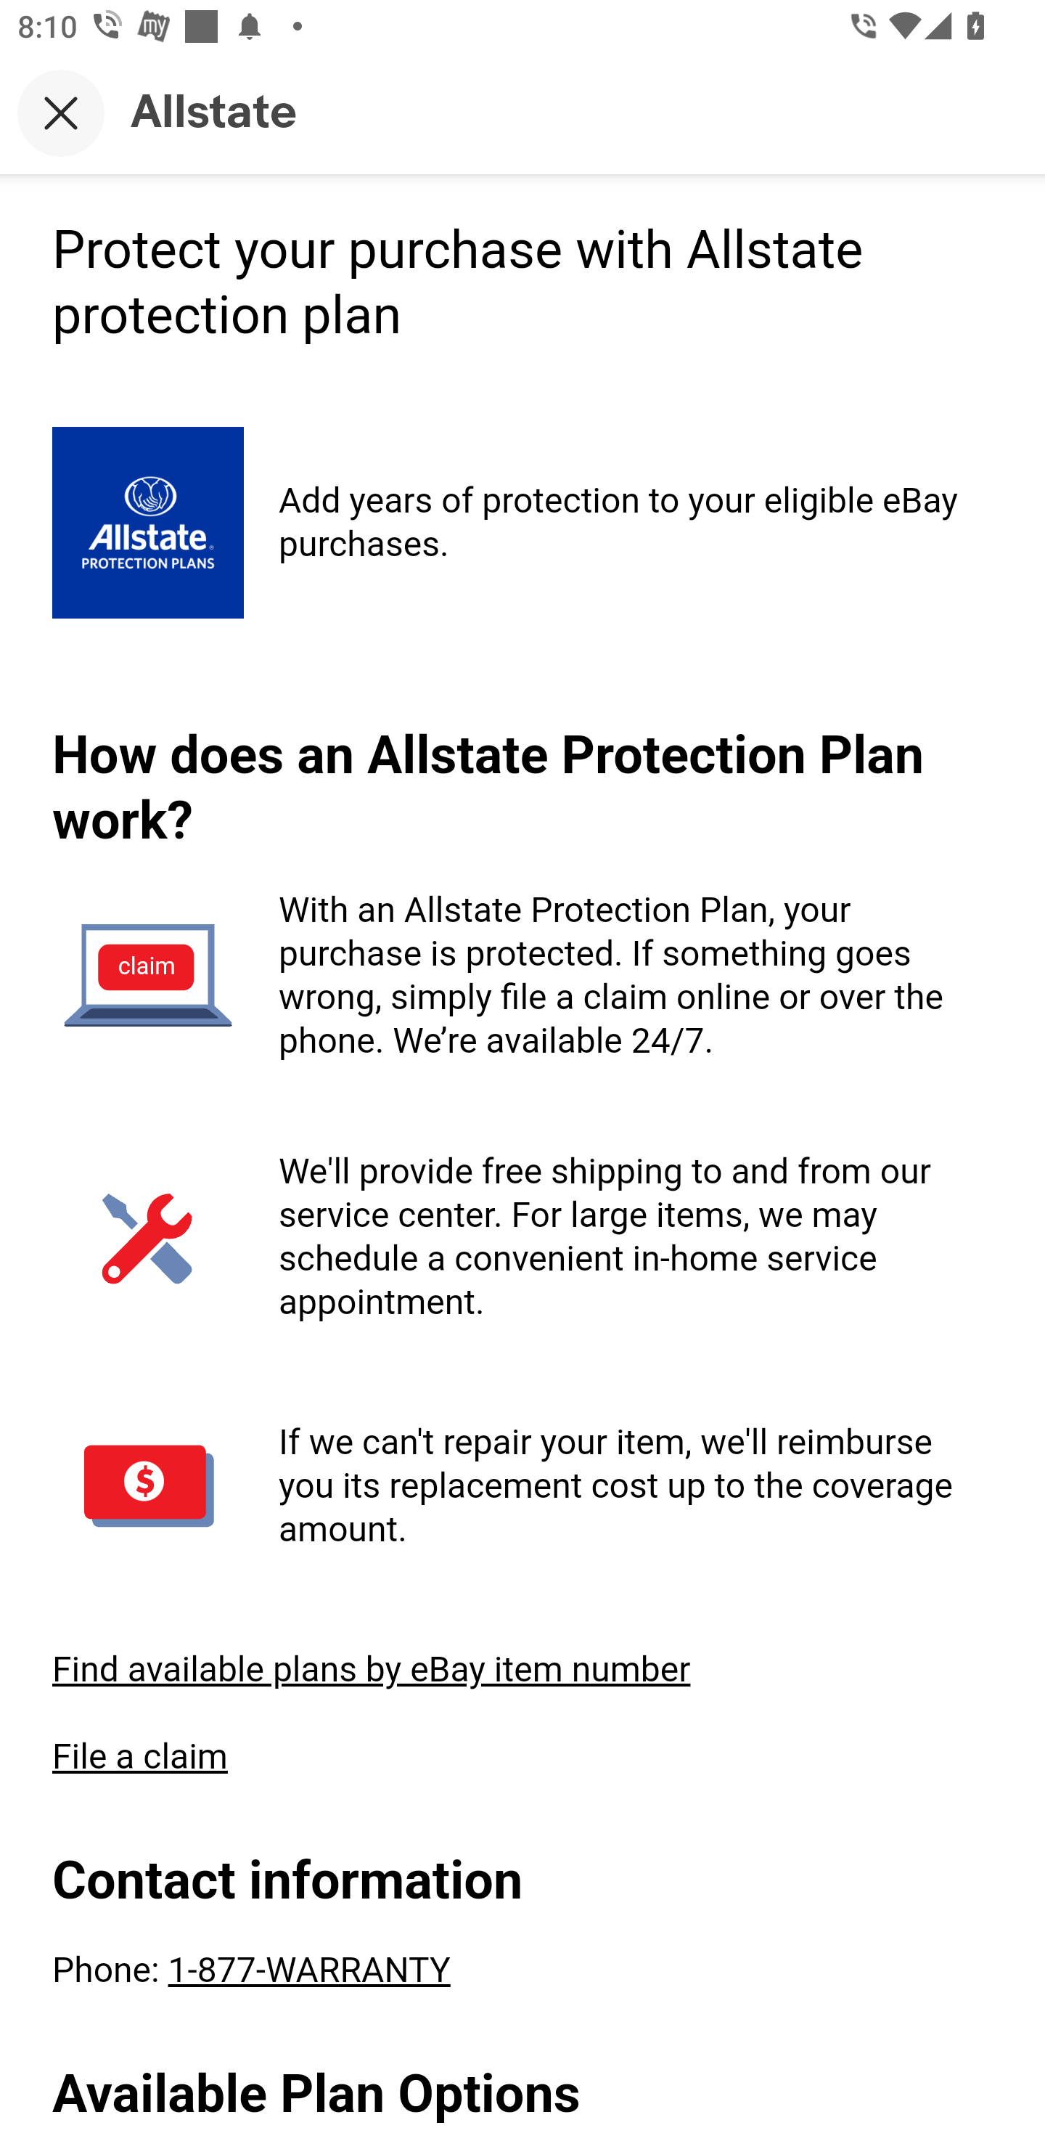  Describe the element at coordinates (141, 1756) in the screenshot. I see `File a claim` at that location.